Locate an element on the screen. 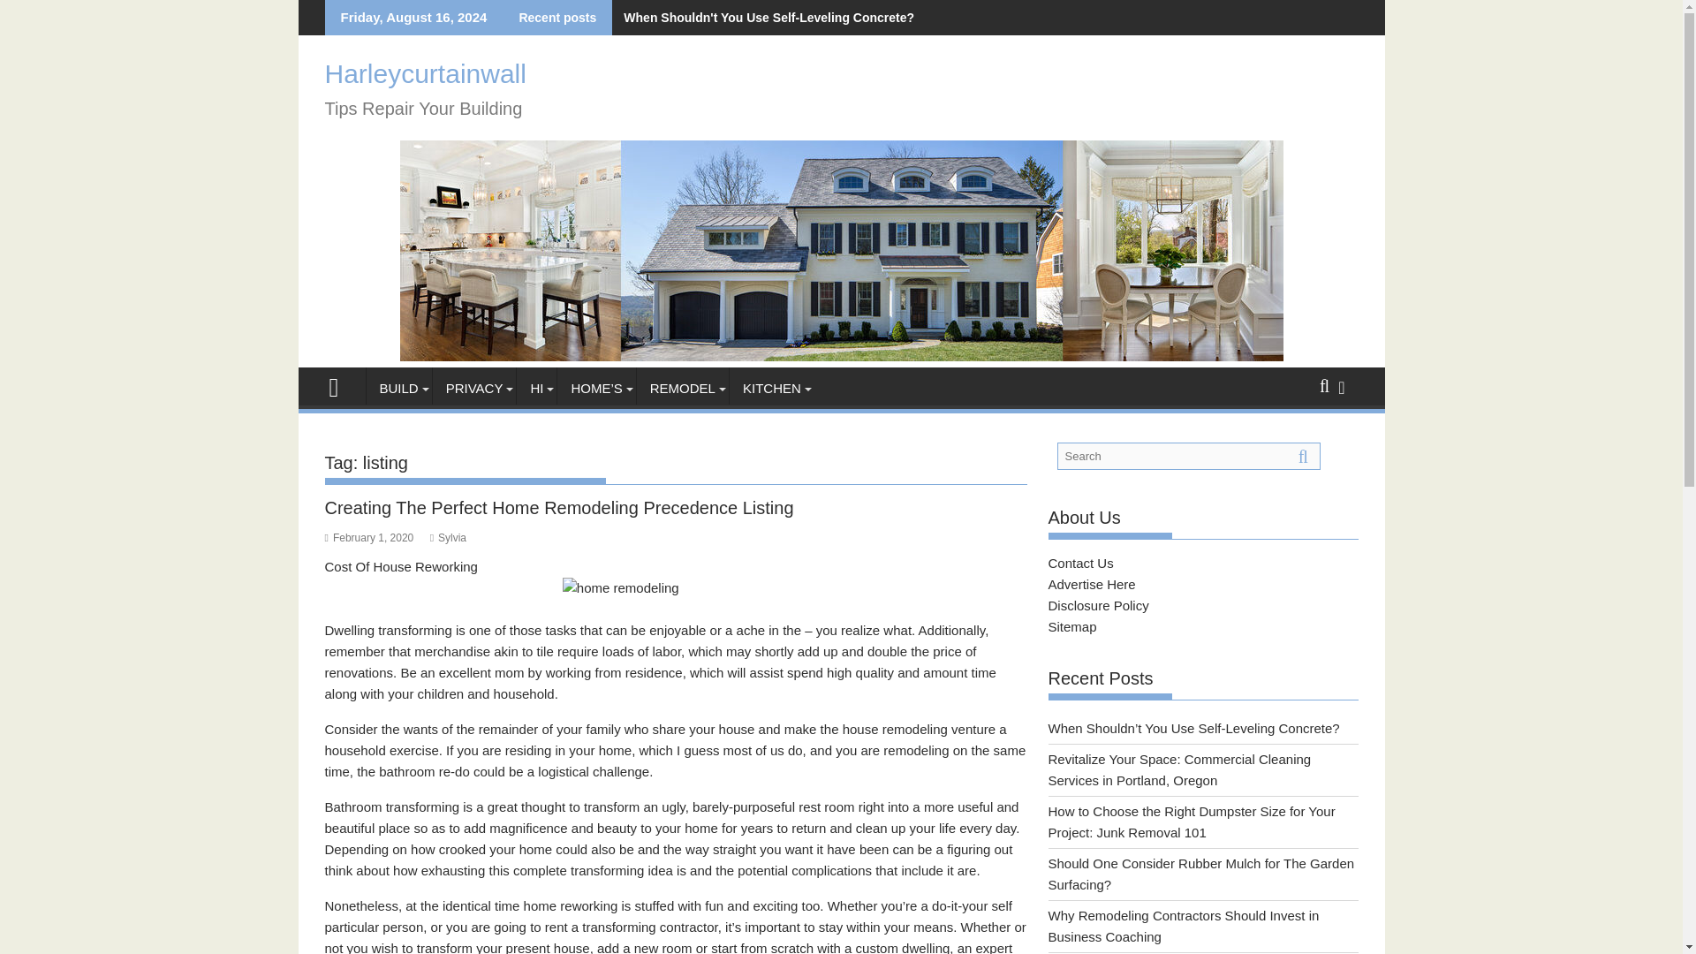  HI is located at coordinates (536, 389).